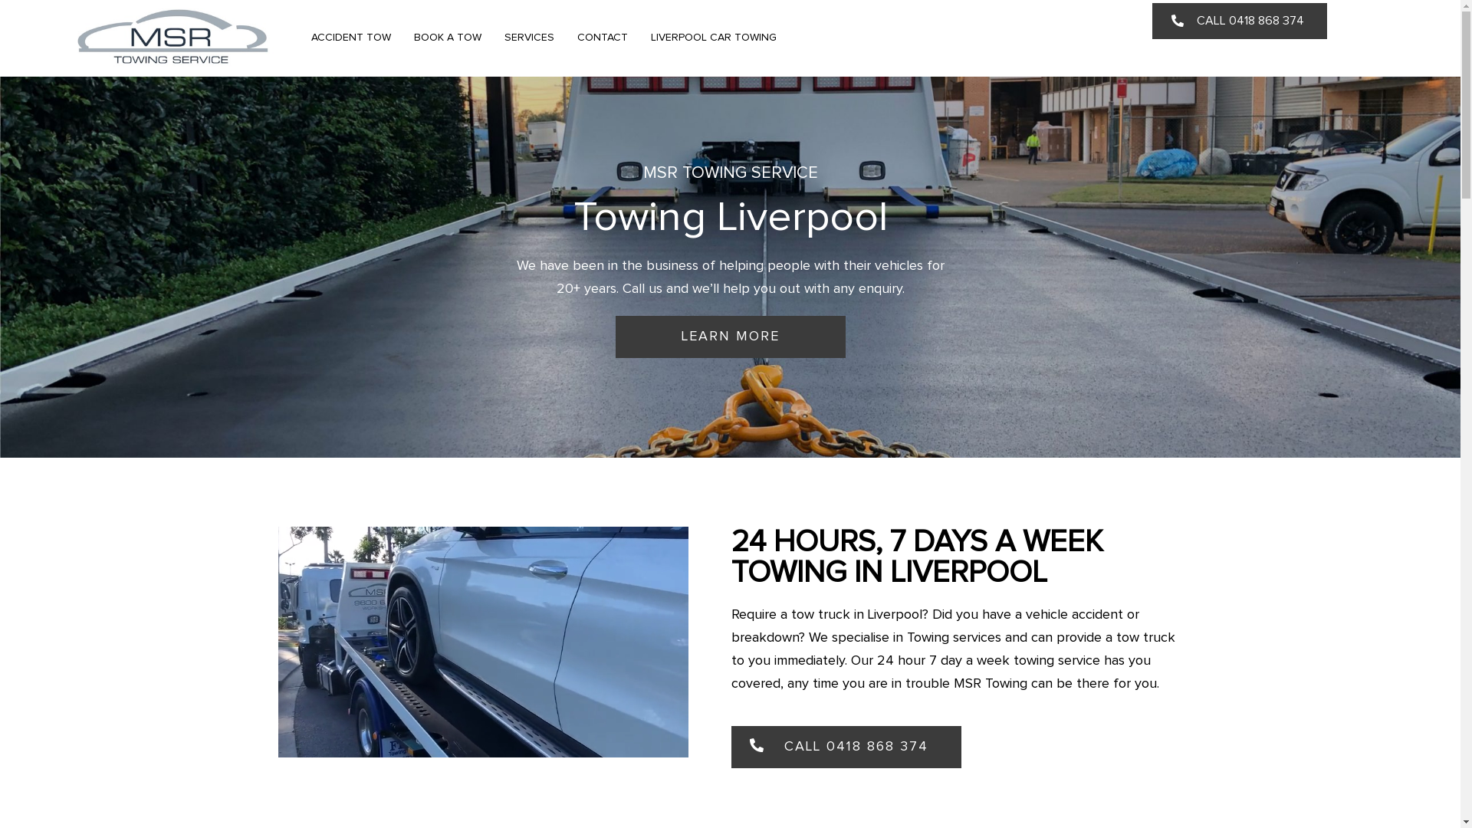 The image size is (1472, 828). What do you see at coordinates (529, 38) in the screenshot?
I see `SERVICES` at bounding box center [529, 38].